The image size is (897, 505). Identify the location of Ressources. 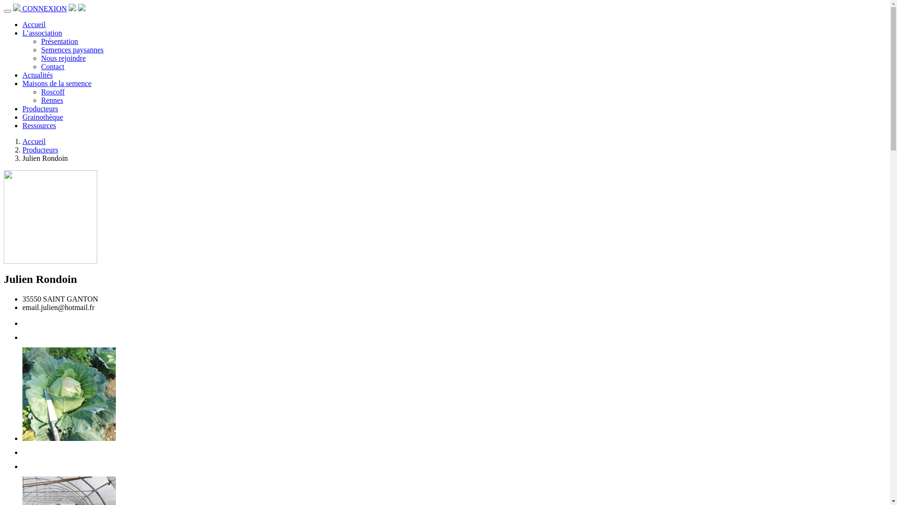
(39, 125).